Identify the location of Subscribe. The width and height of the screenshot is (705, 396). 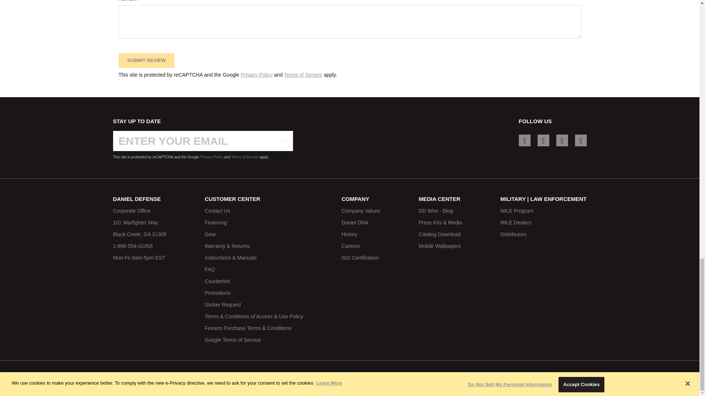
(283, 141).